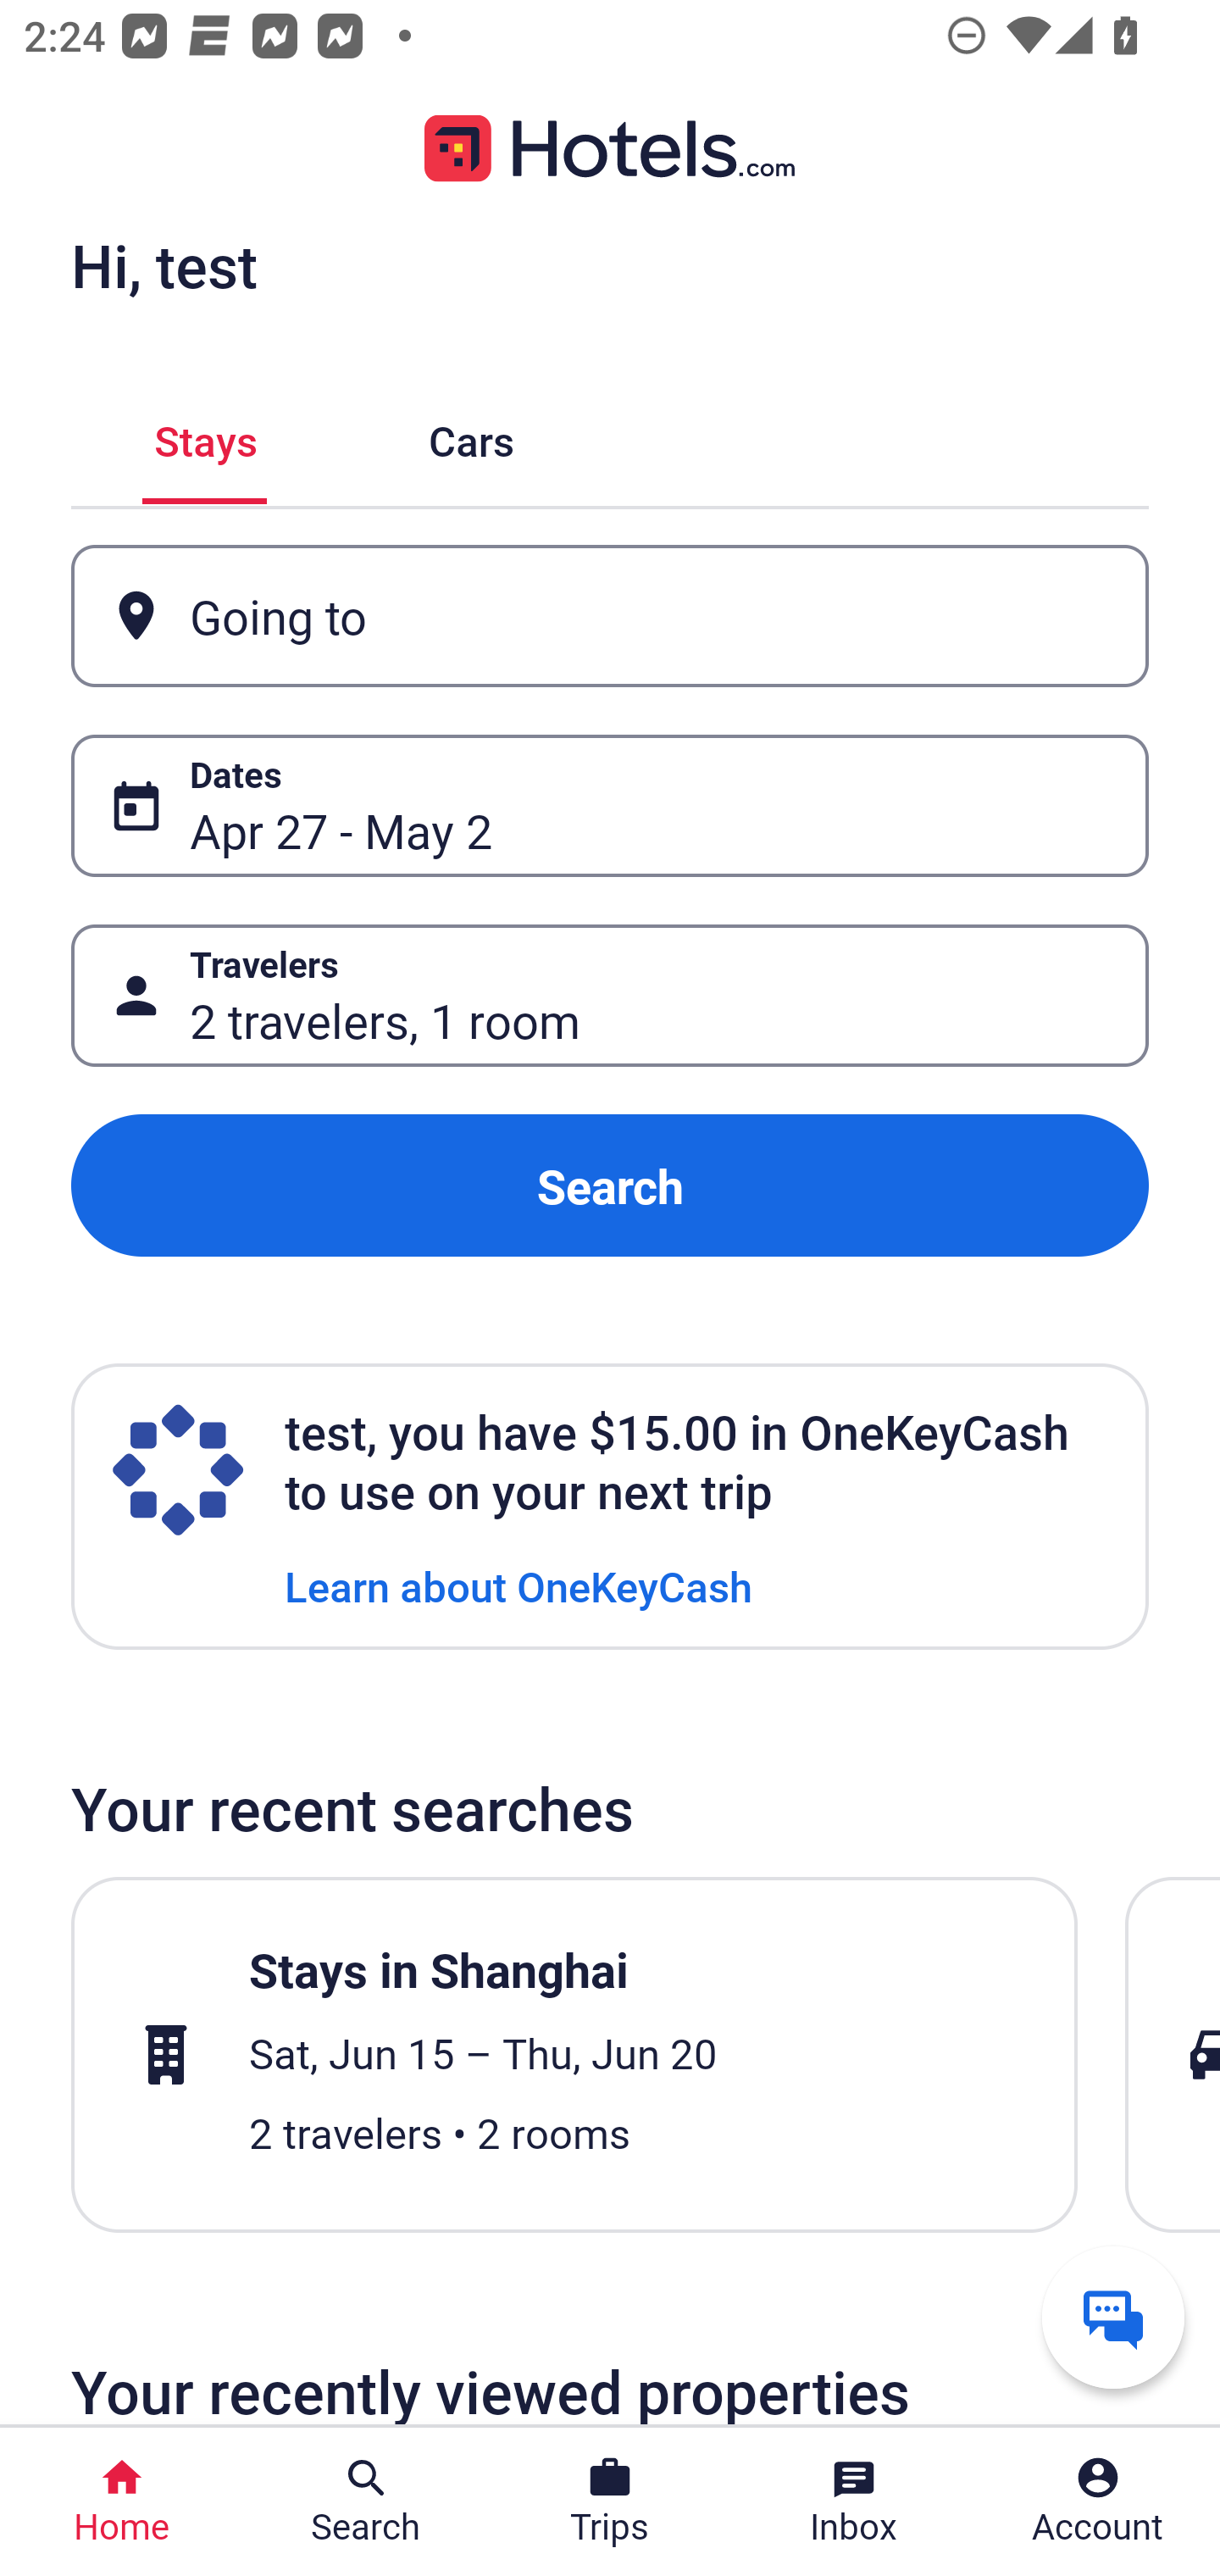 The image size is (1220, 2576). What do you see at coordinates (610, 1186) in the screenshot?
I see `Search` at bounding box center [610, 1186].